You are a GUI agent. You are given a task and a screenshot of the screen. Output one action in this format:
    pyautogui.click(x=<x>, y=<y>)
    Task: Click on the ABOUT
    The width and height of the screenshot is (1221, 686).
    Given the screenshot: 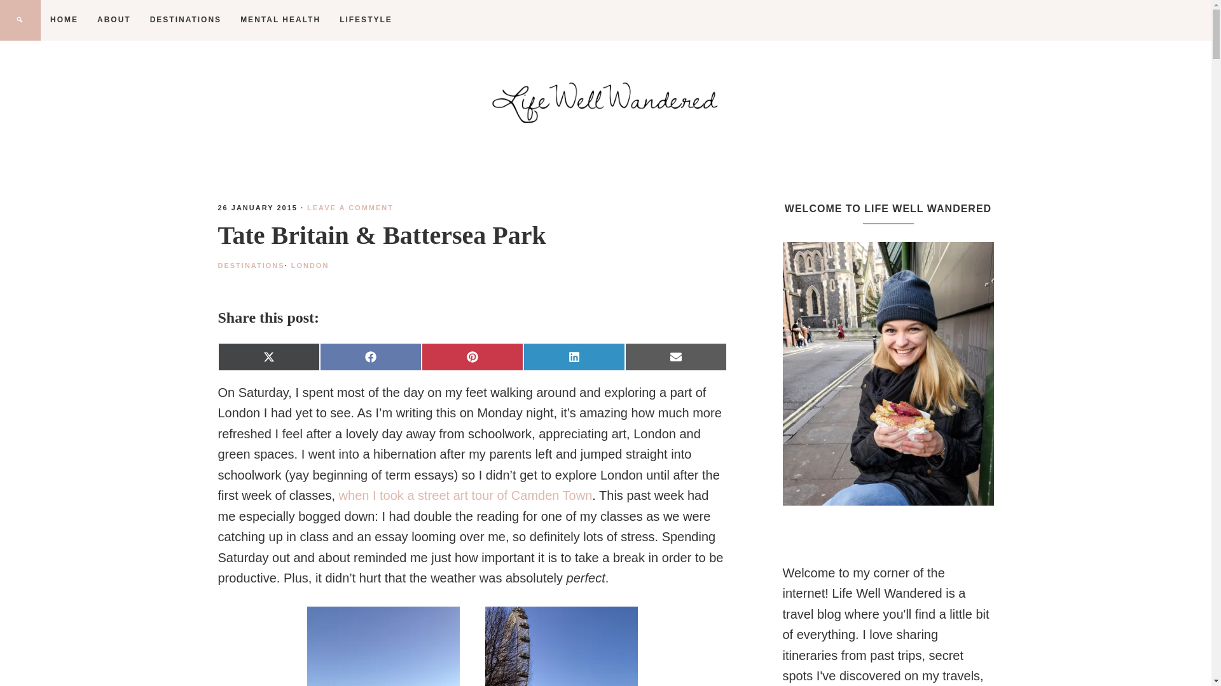 What is the action you would take?
    pyautogui.click(x=114, y=19)
    